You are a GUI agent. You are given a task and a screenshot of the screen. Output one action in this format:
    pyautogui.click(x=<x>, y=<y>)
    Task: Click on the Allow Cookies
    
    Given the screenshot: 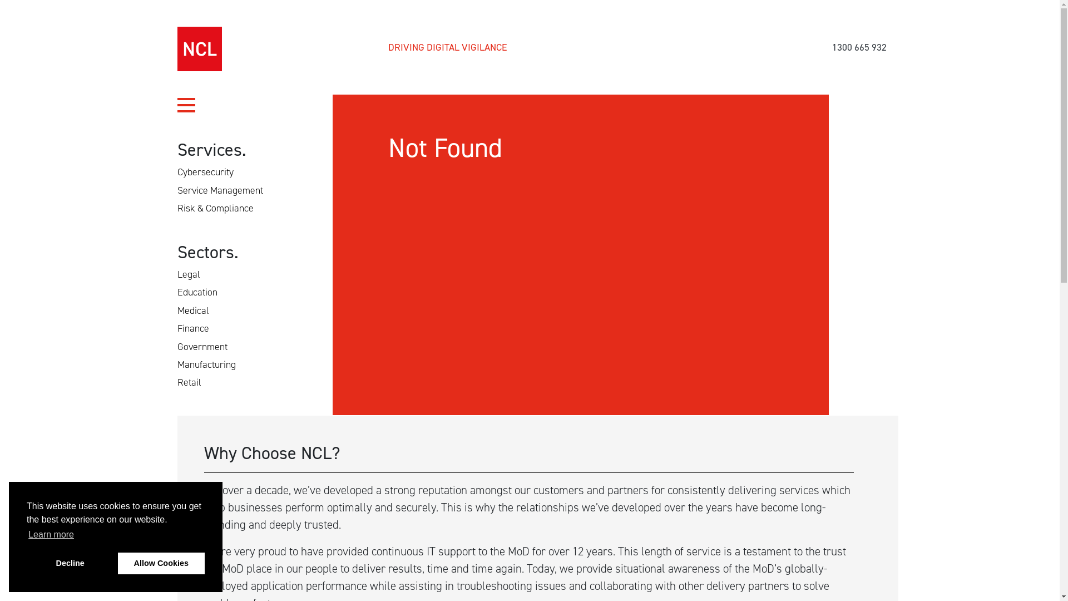 What is the action you would take?
    pyautogui.click(x=161, y=563)
    